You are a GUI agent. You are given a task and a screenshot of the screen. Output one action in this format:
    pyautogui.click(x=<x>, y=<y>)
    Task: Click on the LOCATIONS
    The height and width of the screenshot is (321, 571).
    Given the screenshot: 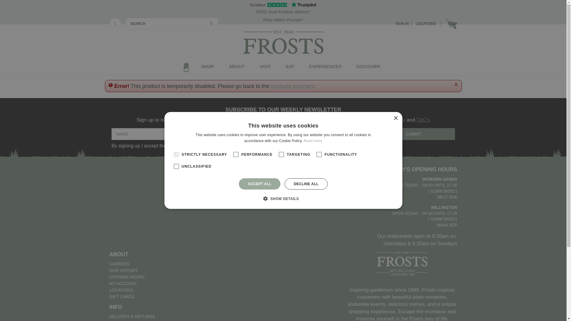 What is the action you would take?
    pyautogui.click(x=426, y=24)
    